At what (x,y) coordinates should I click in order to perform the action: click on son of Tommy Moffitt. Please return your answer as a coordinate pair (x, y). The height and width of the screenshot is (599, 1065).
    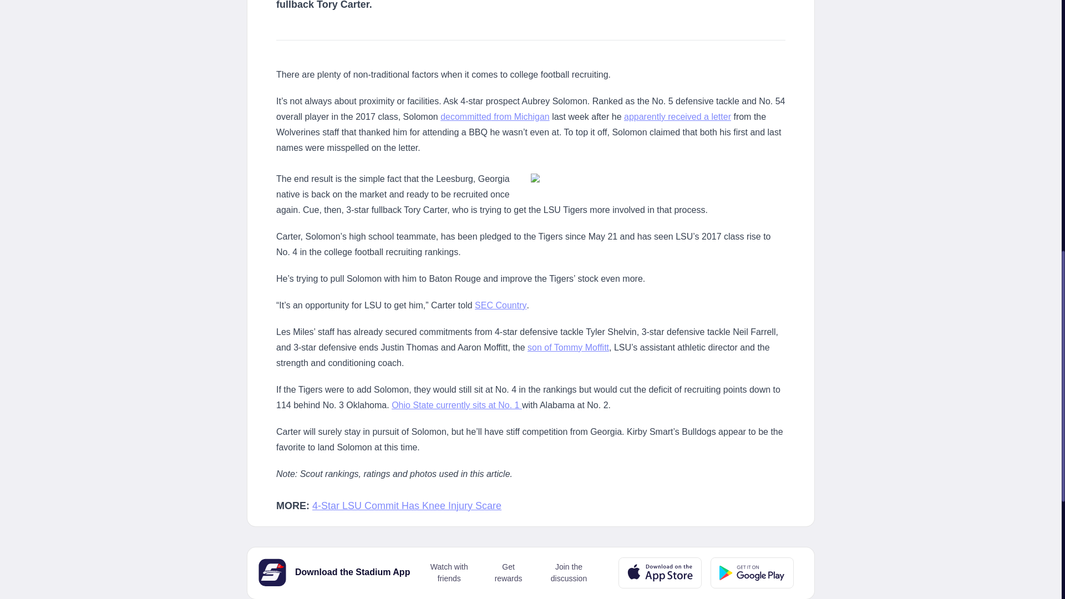
    Looking at the image, I should click on (568, 347).